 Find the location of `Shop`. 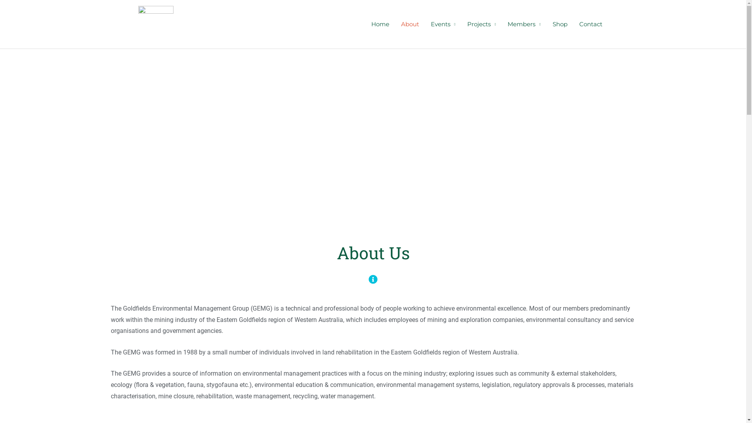

Shop is located at coordinates (560, 24).